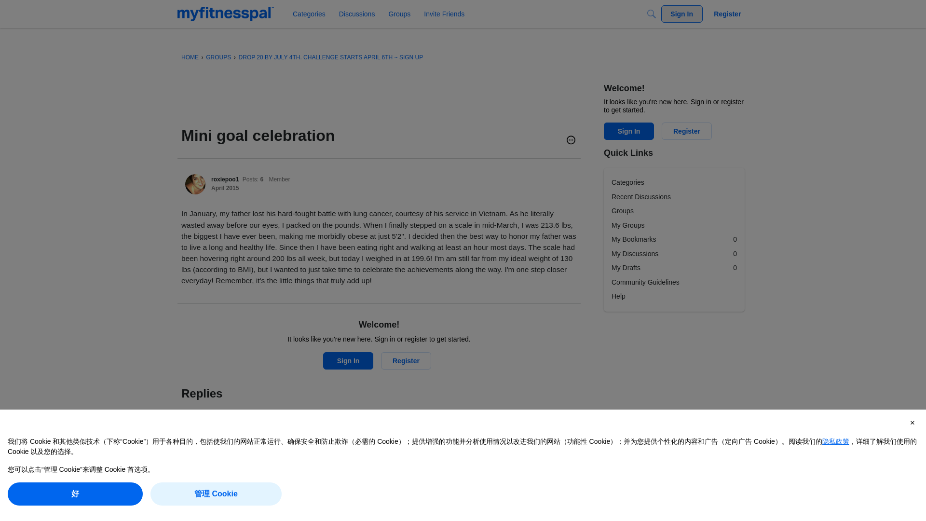  What do you see at coordinates (348, 361) in the screenshot?
I see `Sign In` at bounding box center [348, 361].